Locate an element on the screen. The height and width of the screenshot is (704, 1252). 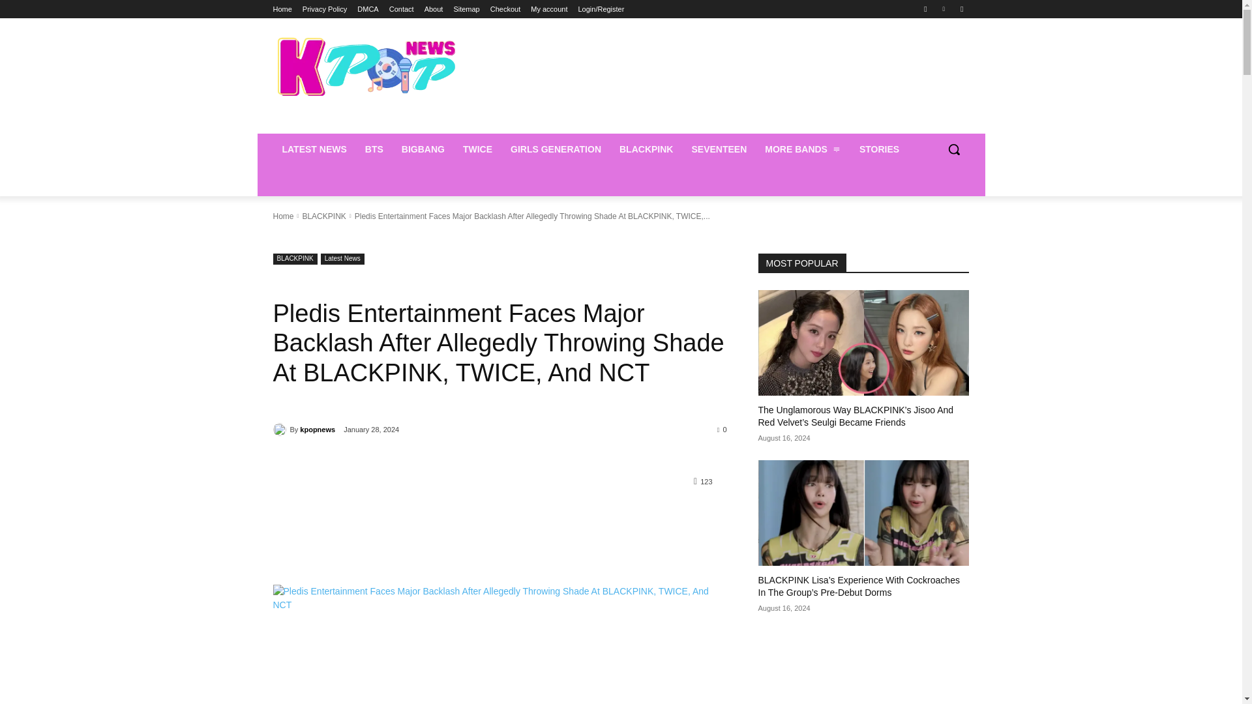
Pinterest is located at coordinates (944, 8).